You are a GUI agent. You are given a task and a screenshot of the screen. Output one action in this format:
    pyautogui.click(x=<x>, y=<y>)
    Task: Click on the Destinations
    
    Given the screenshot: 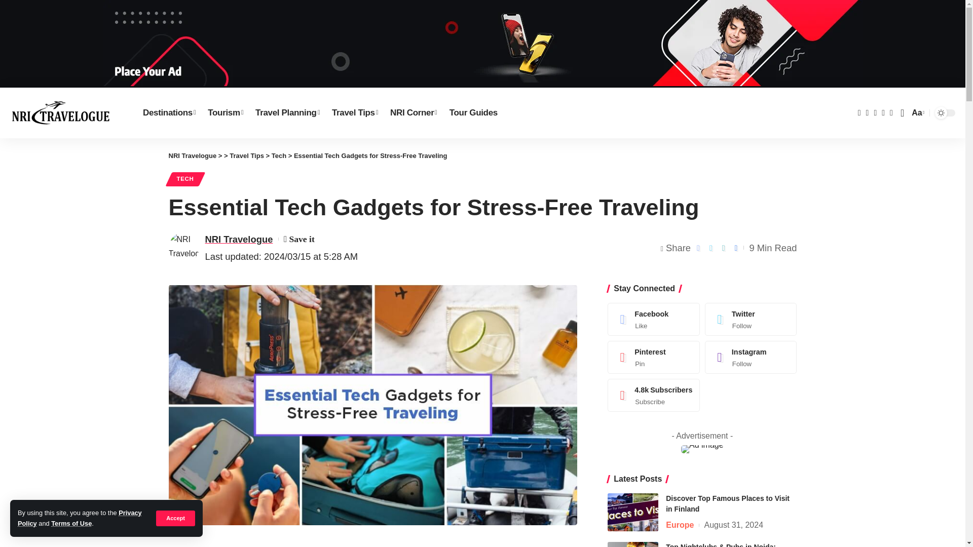 What is the action you would take?
    pyautogui.click(x=169, y=112)
    